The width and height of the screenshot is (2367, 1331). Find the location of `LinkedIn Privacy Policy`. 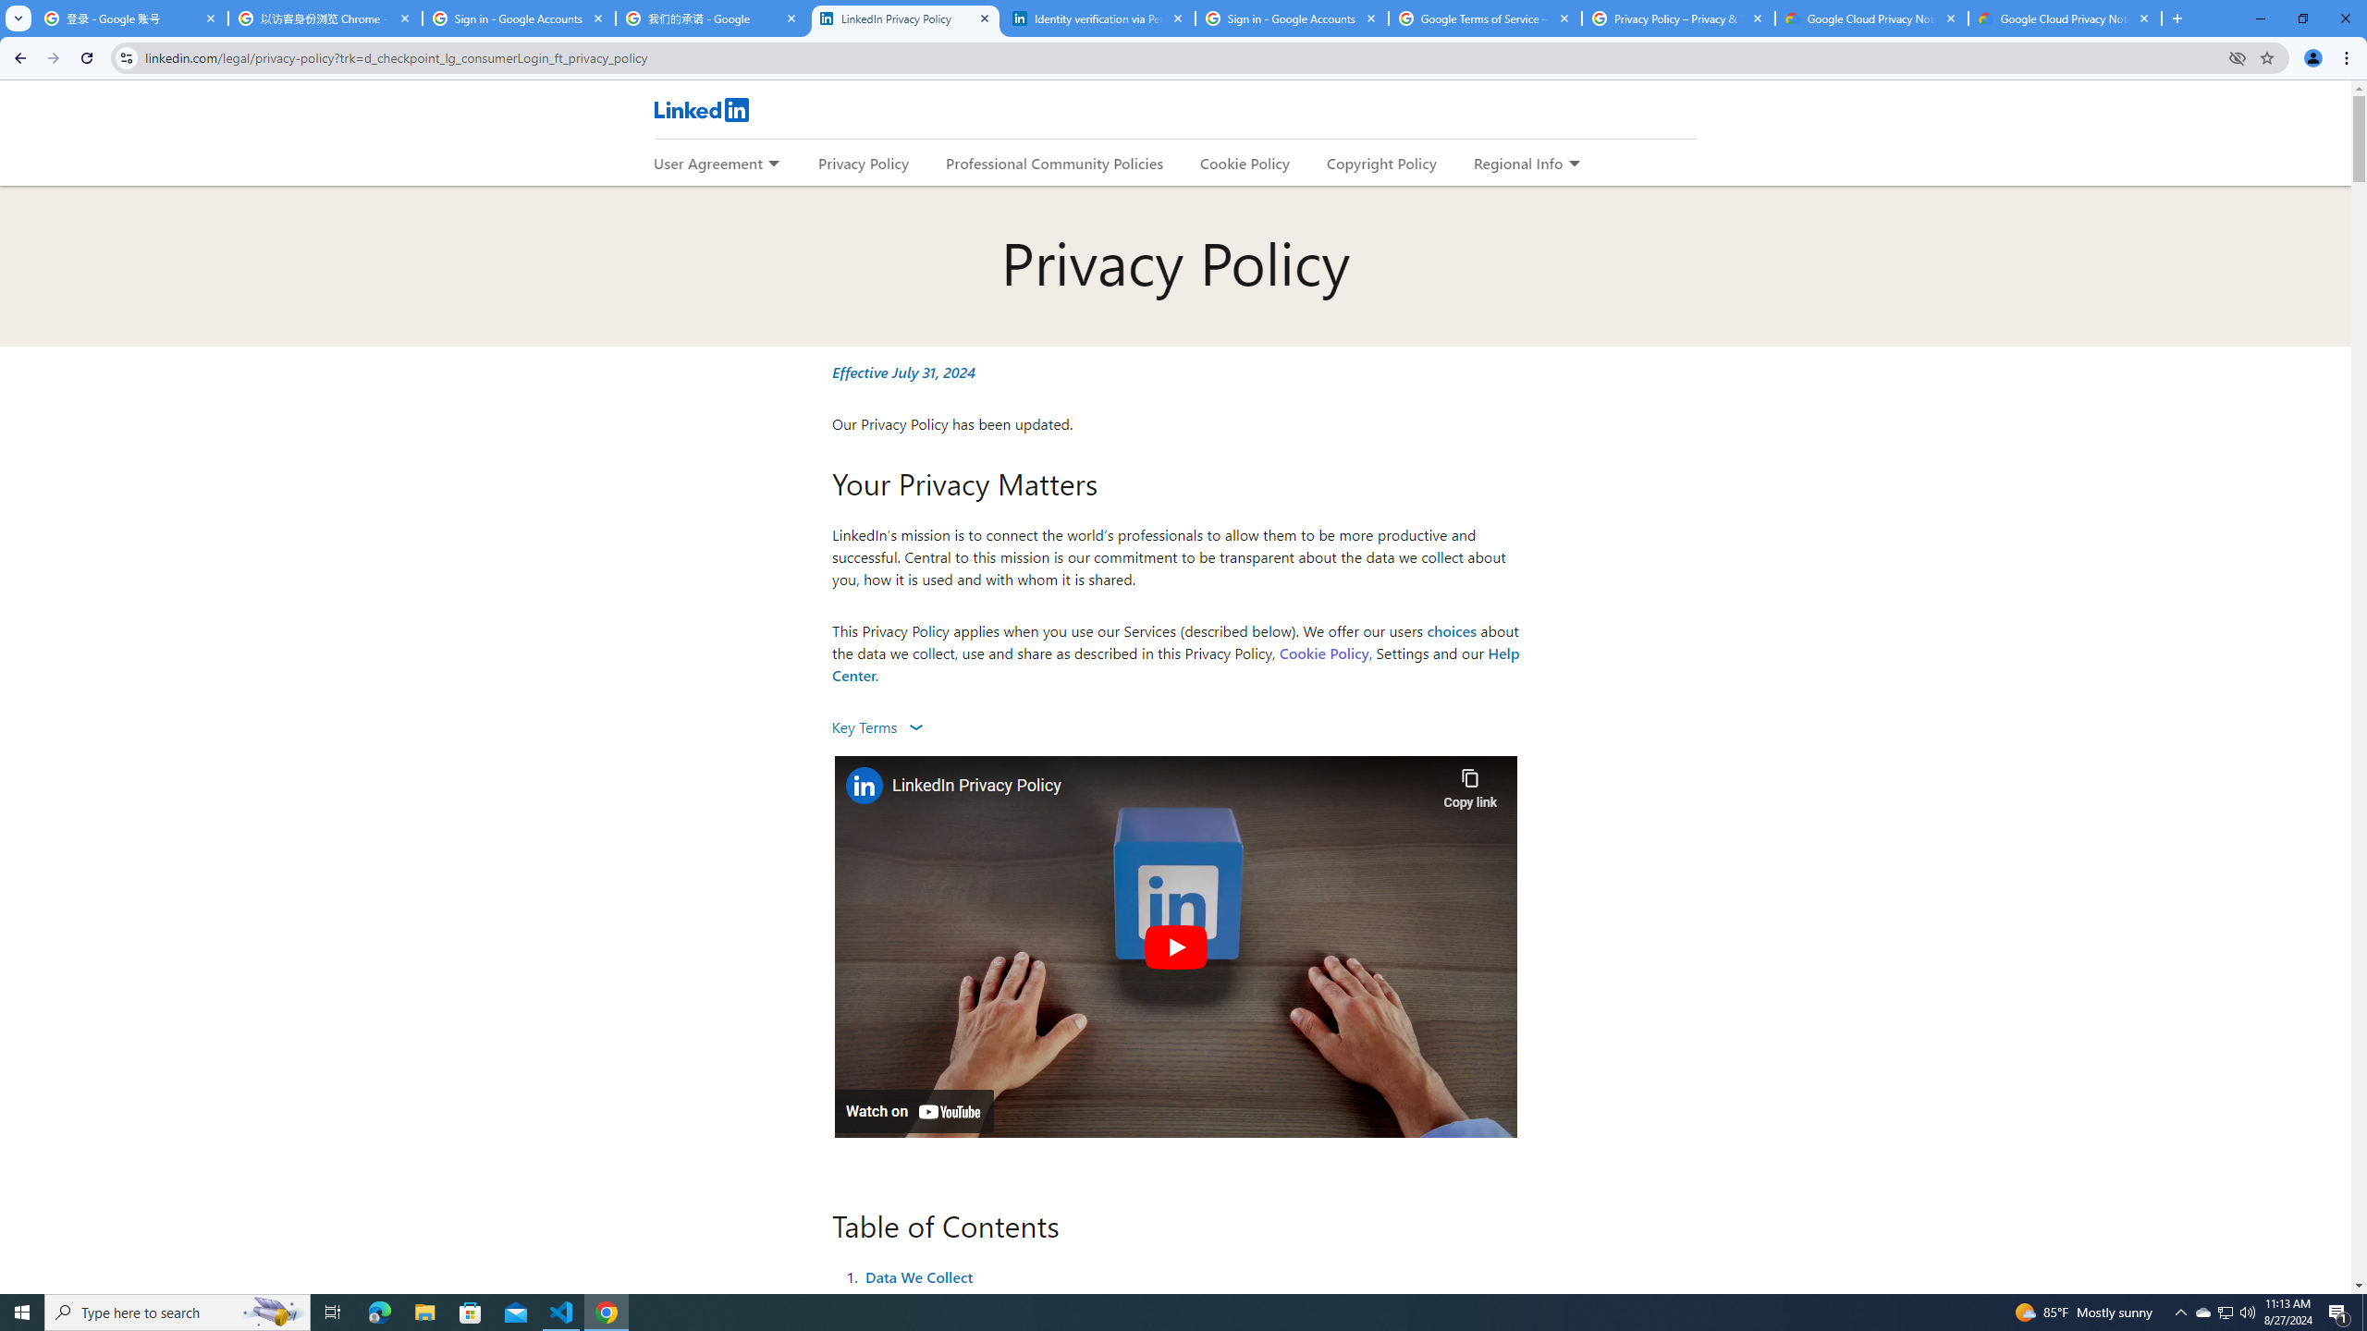

LinkedIn Privacy Policy is located at coordinates (1163, 786).